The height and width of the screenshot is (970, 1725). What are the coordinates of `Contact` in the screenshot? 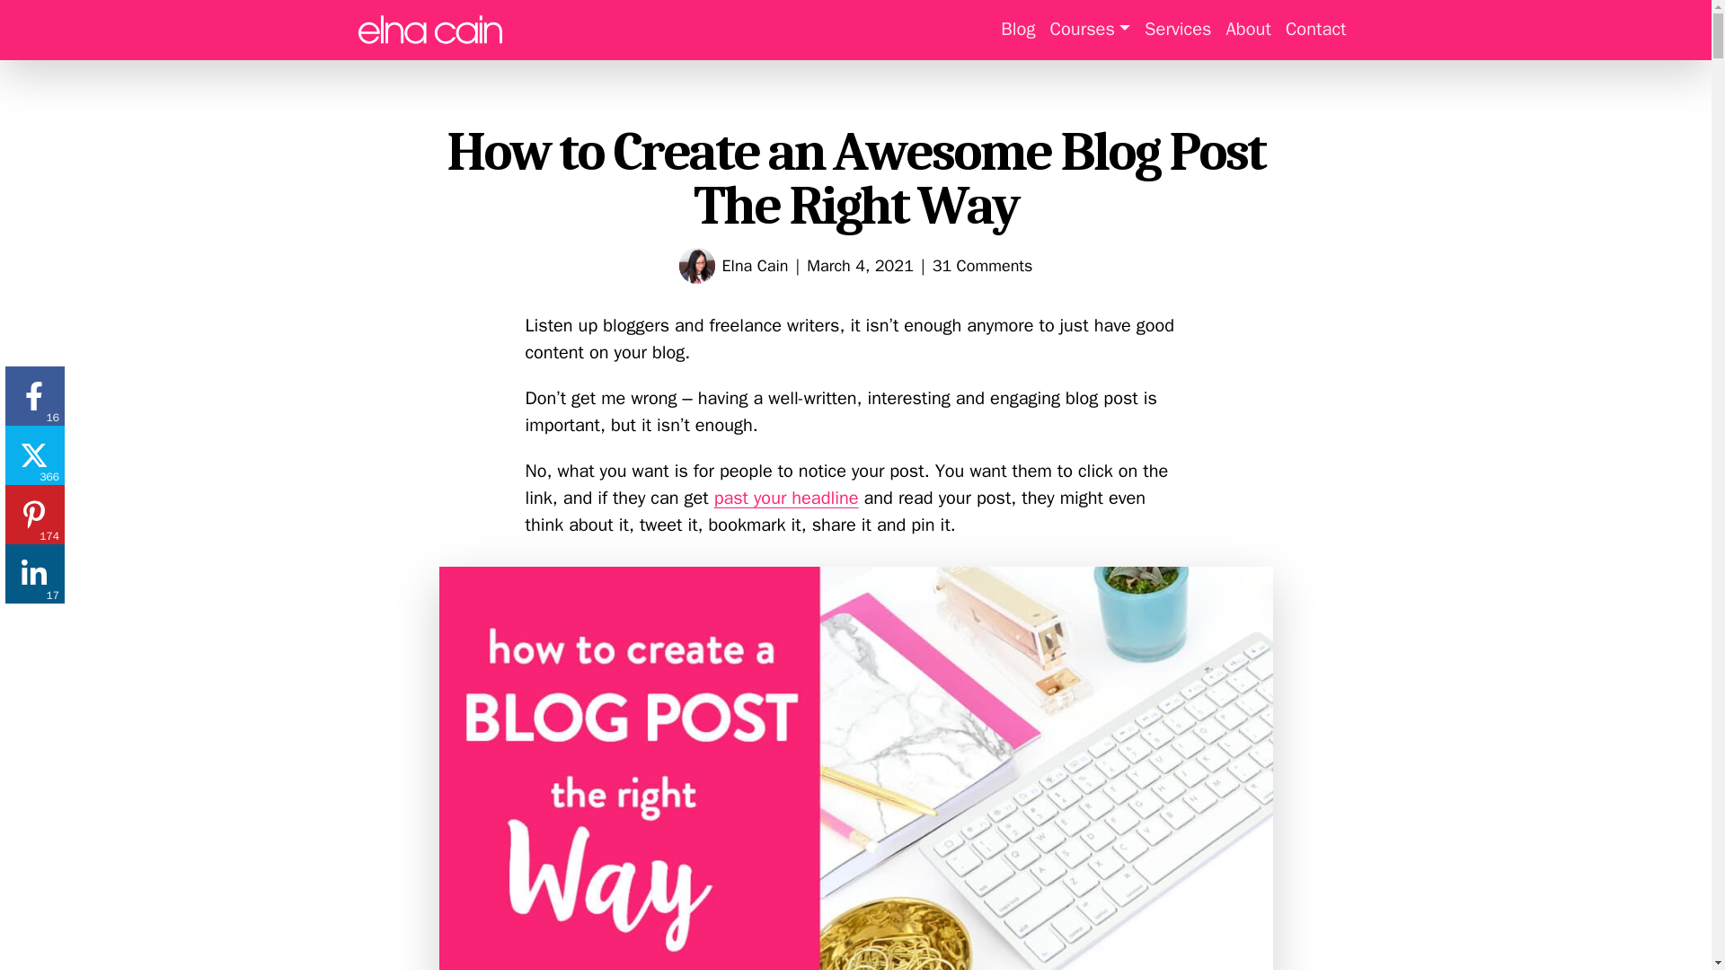 It's located at (1315, 29).